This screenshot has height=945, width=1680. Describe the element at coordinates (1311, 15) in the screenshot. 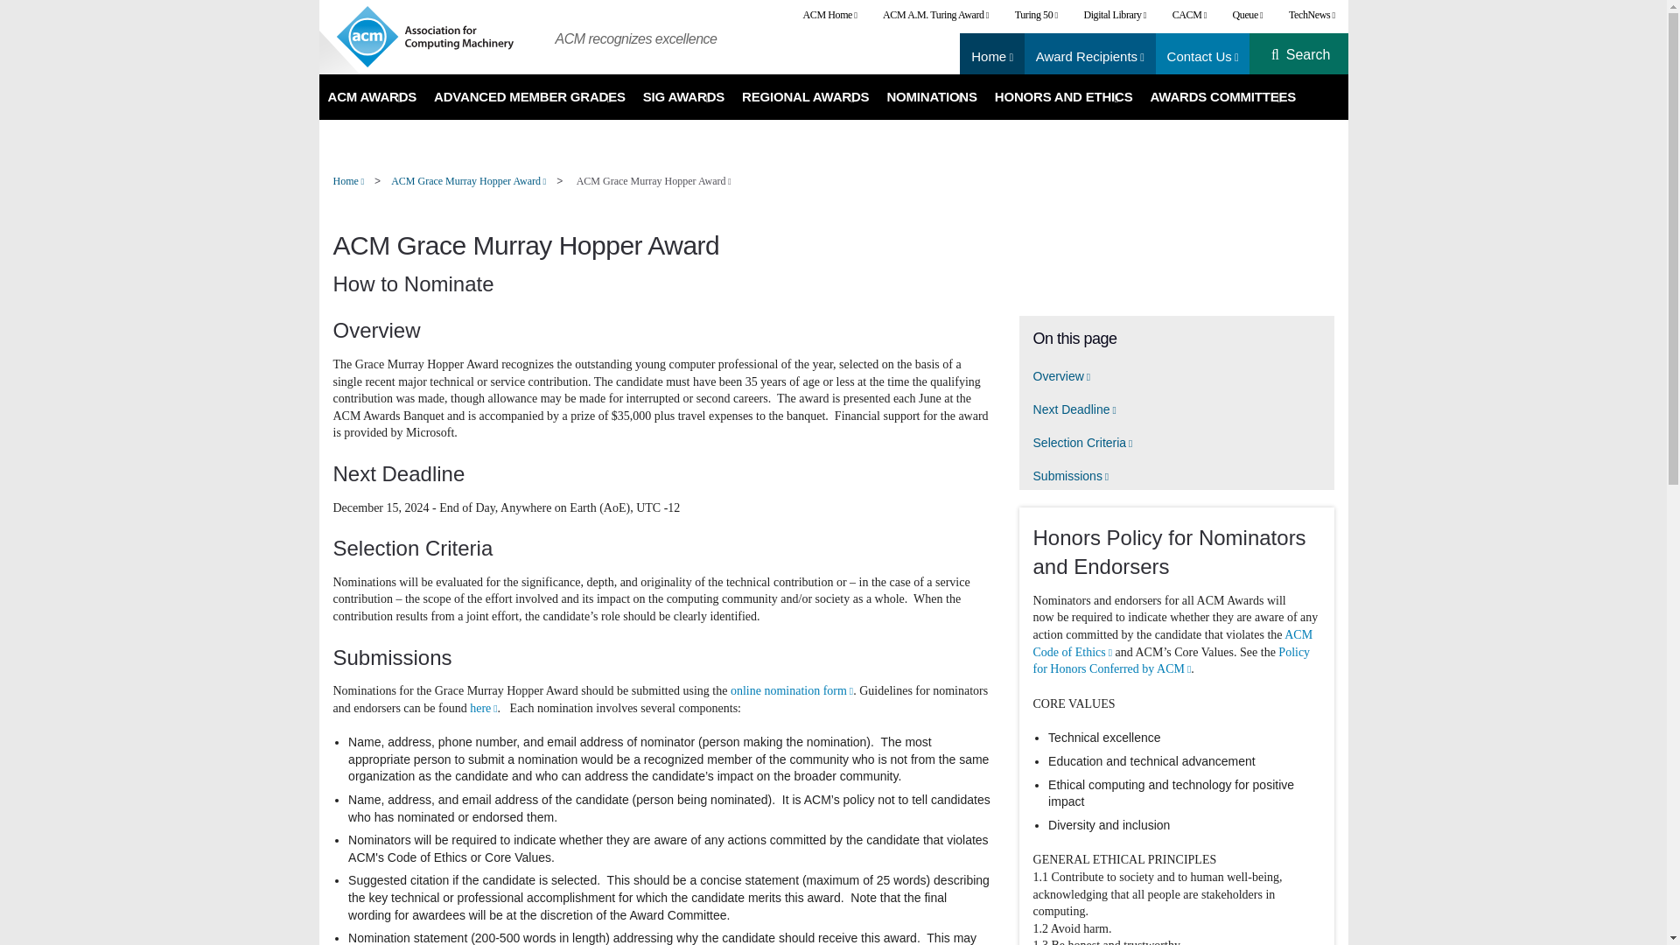

I see `TechNews` at that location.